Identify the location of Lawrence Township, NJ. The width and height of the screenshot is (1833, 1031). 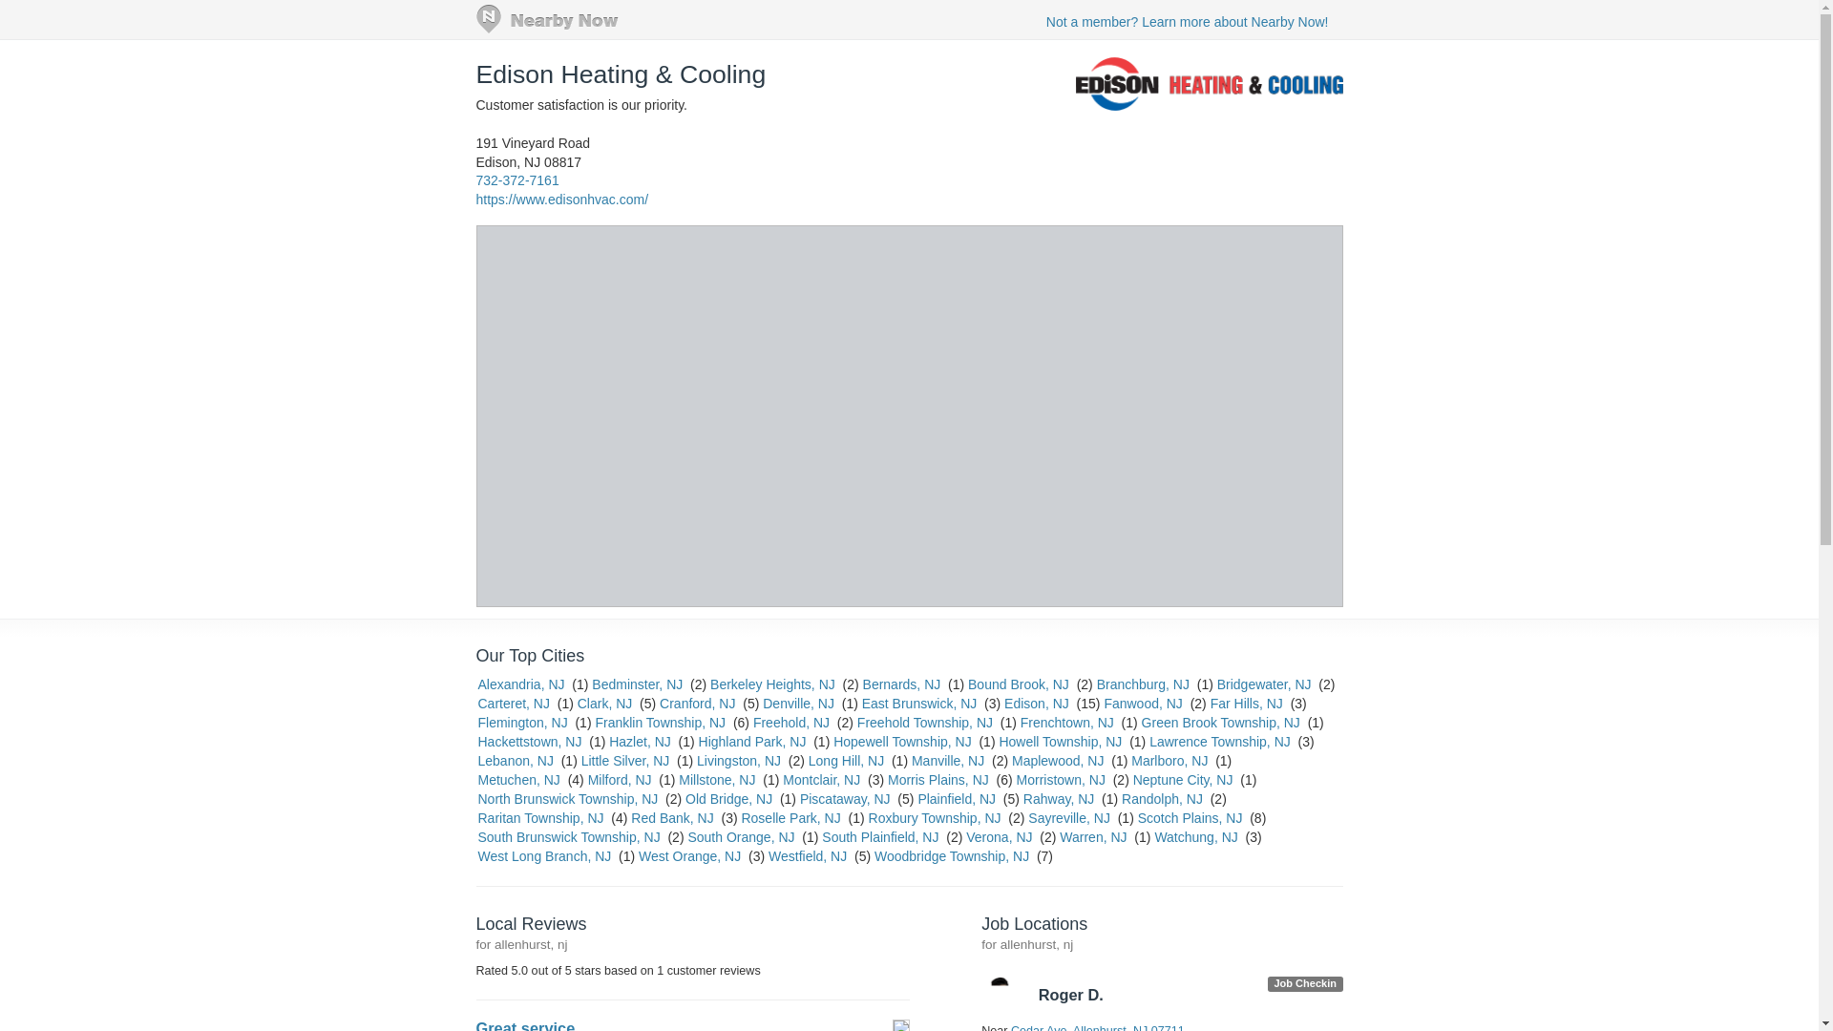
(1219, 741).